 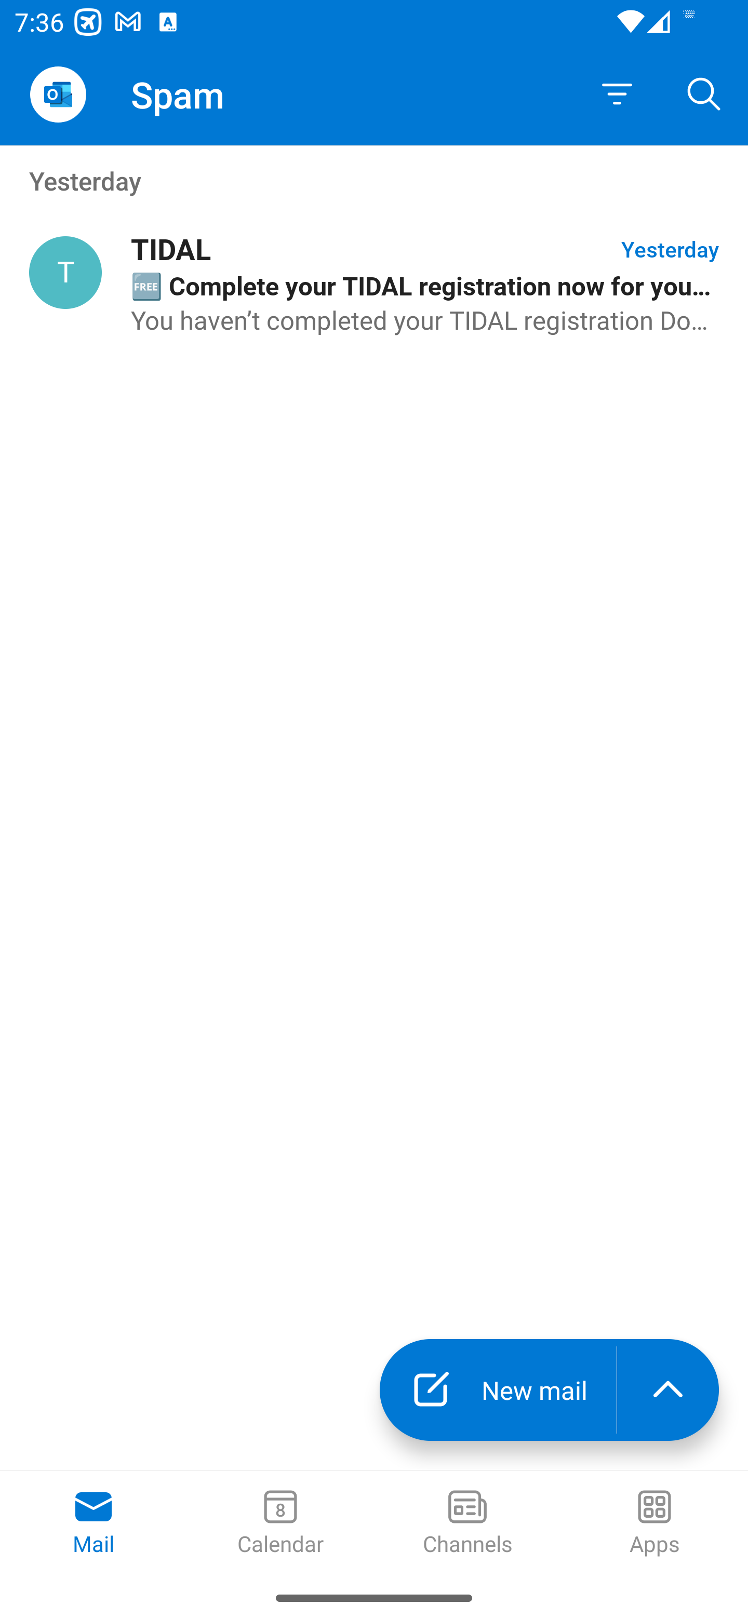 I want to click on New mail, so click(x=498, y=1389).